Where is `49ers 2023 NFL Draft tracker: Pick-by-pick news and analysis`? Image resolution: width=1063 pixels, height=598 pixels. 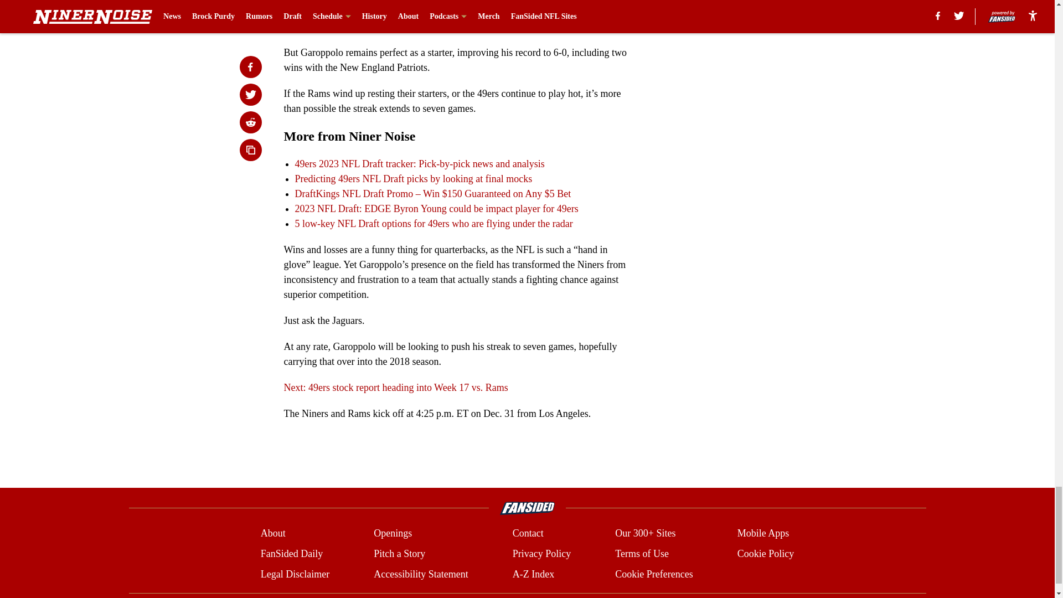 49ers 2023 NFL Draft tracker: Pick-by-pick news and analysis is located at coordinates (419, 164).